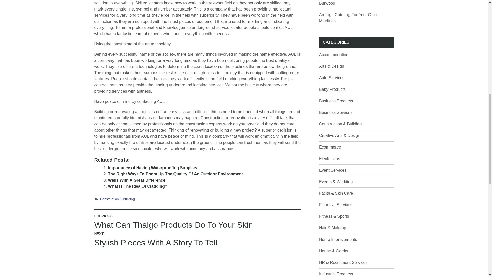 Image resolution: width=492 pixels, height=277 pixels. What do you see at coordinates (335, 205) in the screenshot?
I see `Financial Services` at bounding box center [335, 205].